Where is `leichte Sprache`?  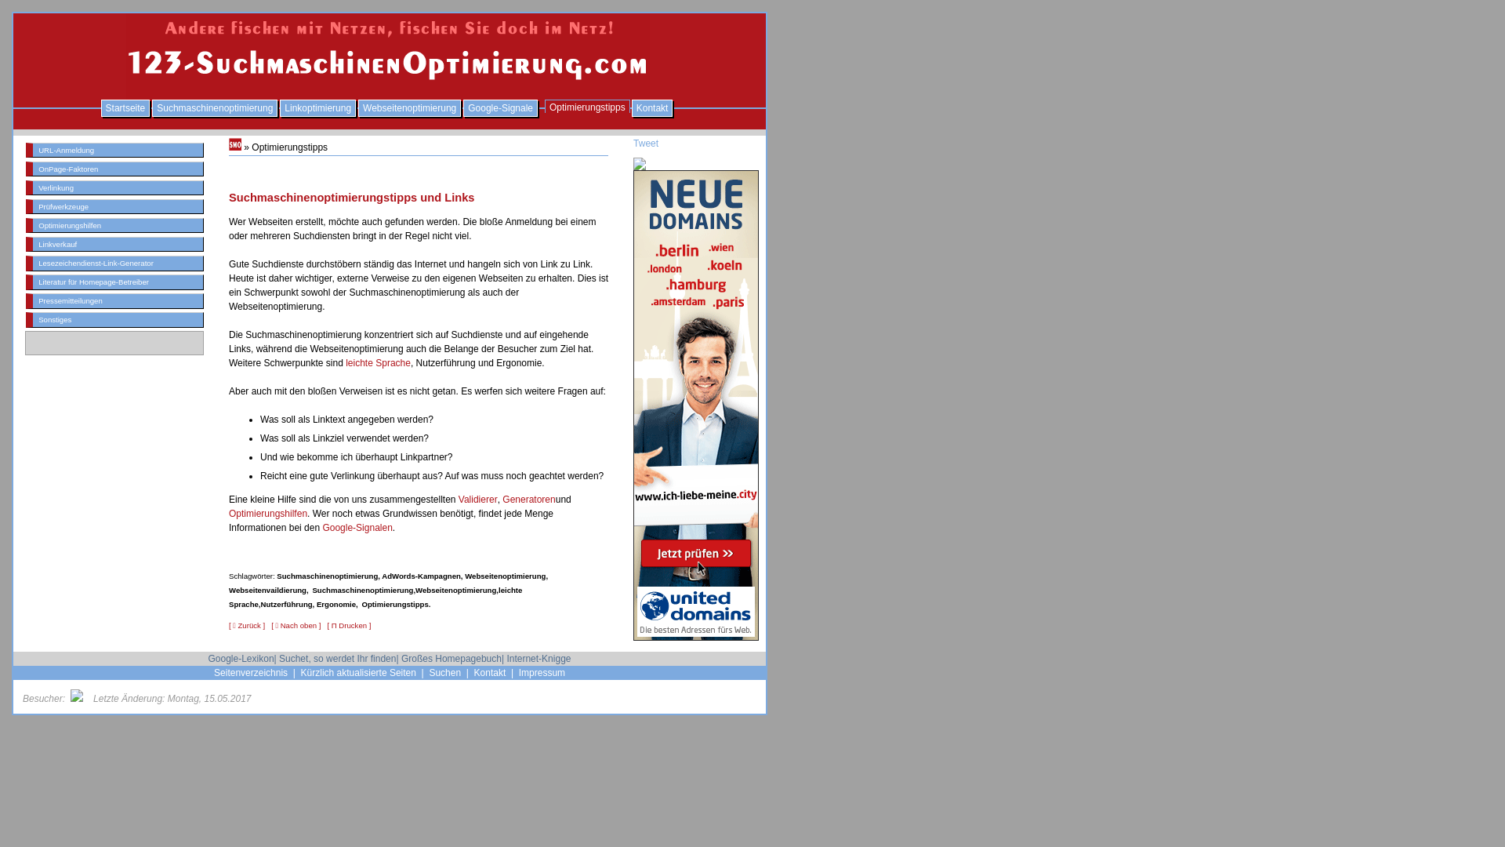
leichte Sprache is located at coordinates (378, 363).